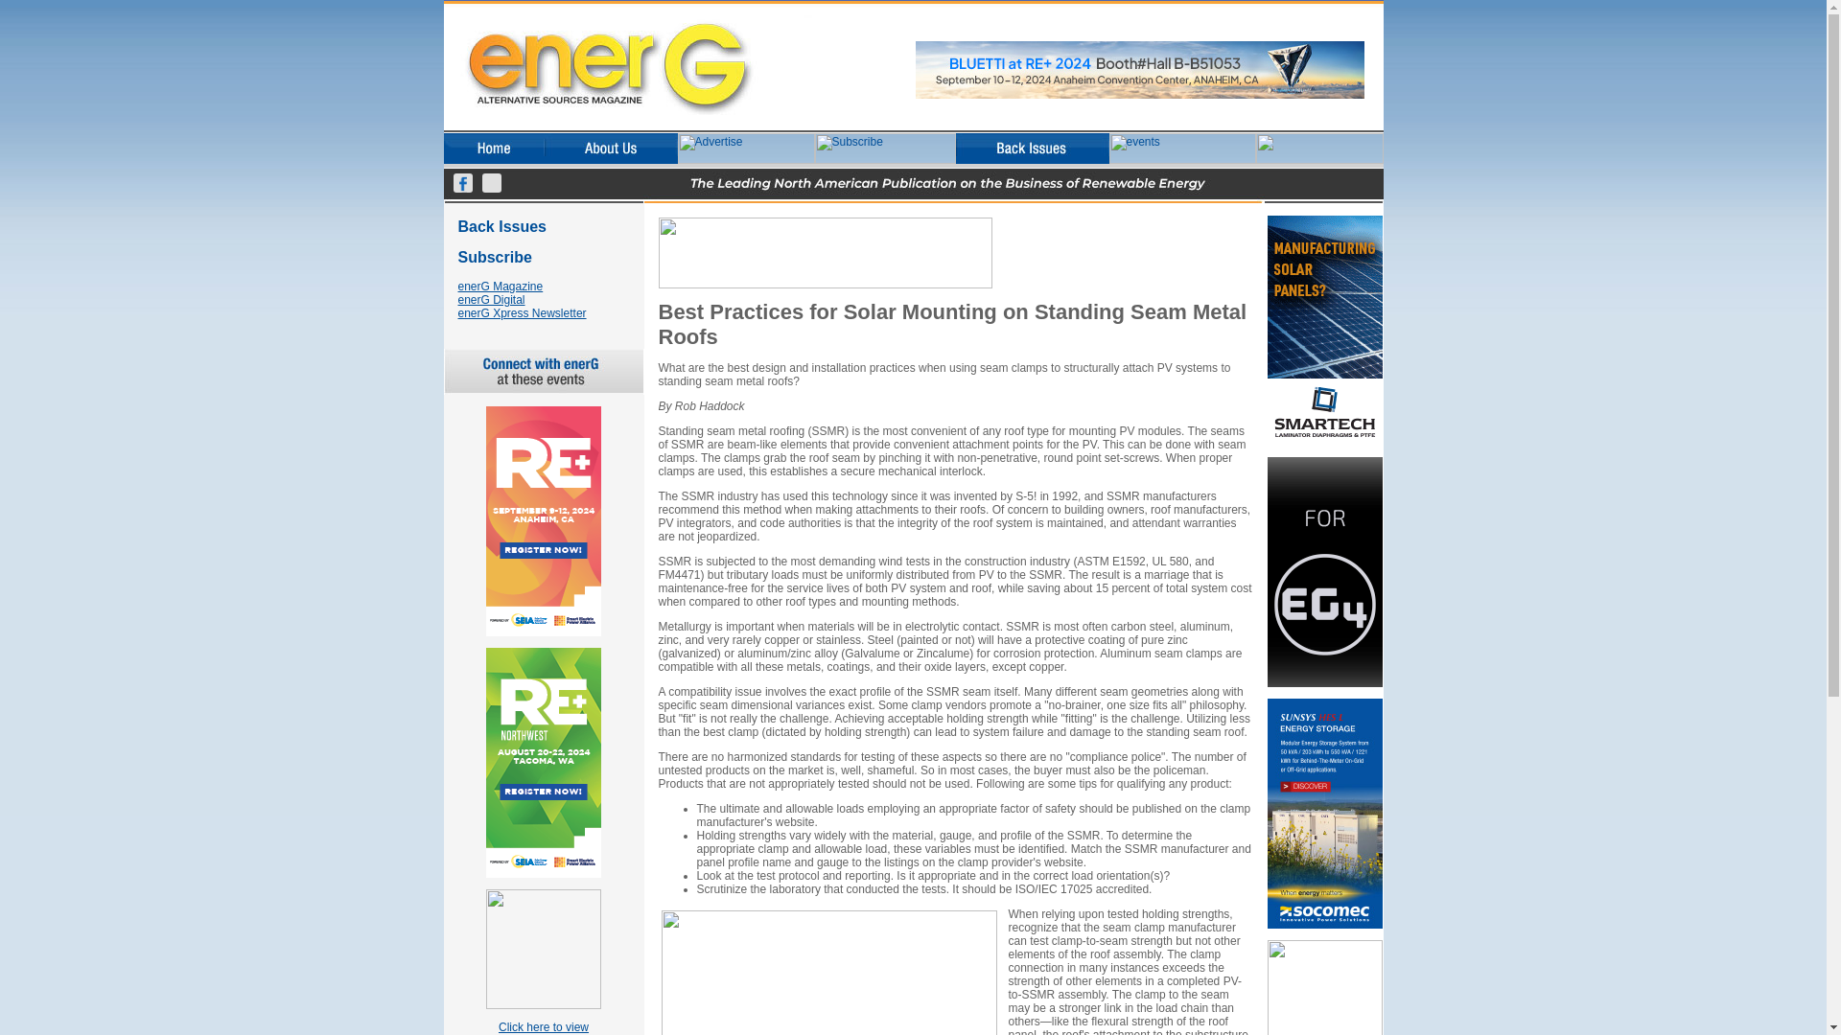 The image size is (1841, 1035). Describe the element at coordinates (502, 228) in the screenshot. I see `Subscribe to enerG Magazine` at that location.